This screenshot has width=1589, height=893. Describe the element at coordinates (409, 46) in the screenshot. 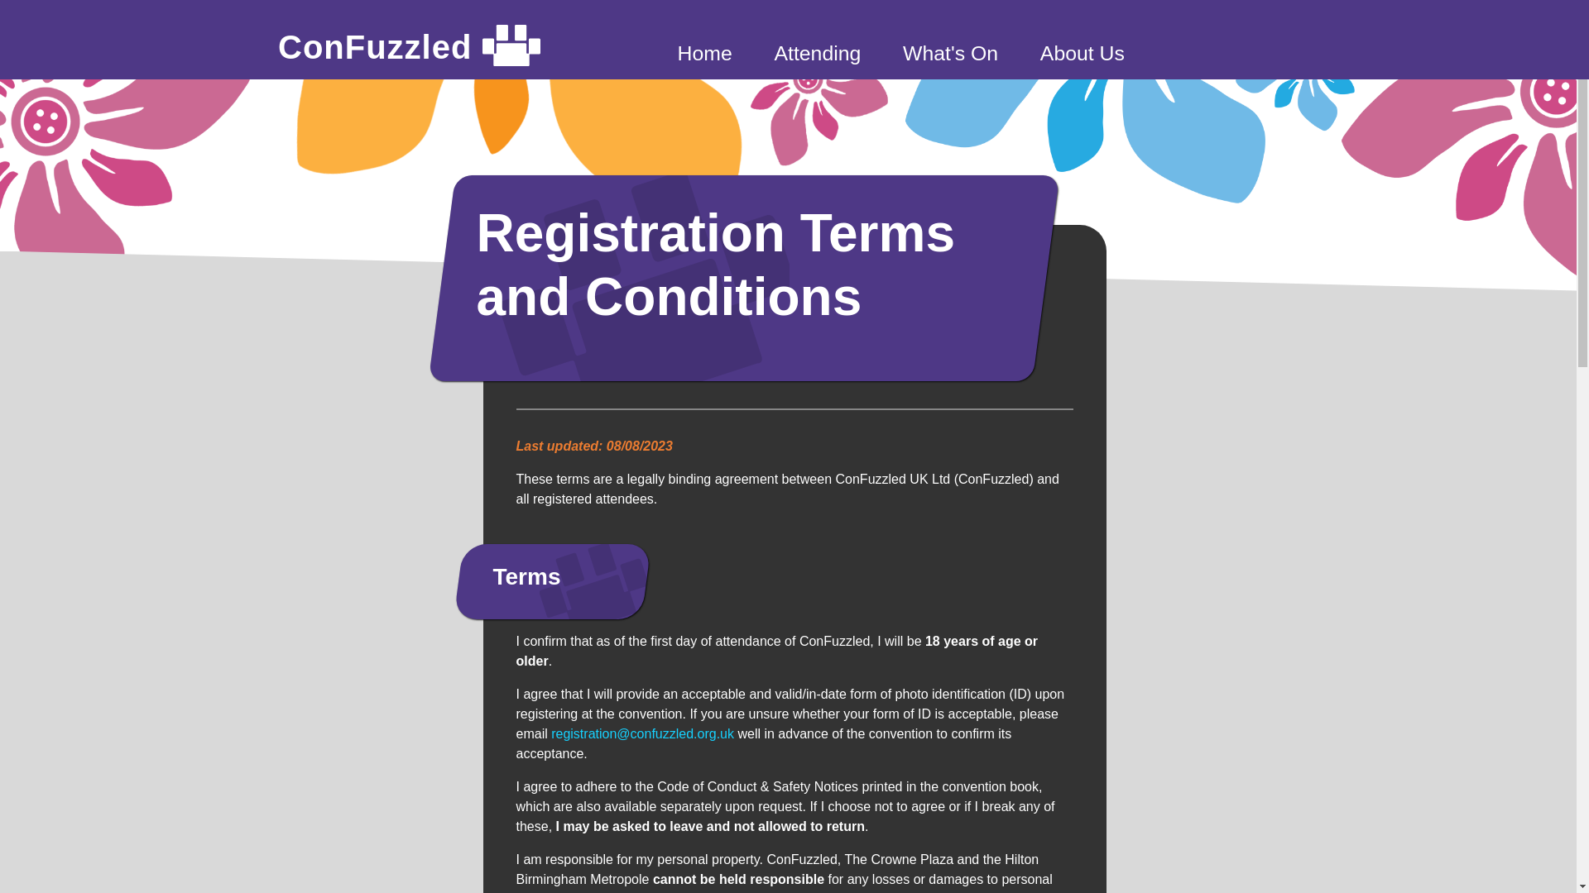

I see `ConFuzzled` at that location.